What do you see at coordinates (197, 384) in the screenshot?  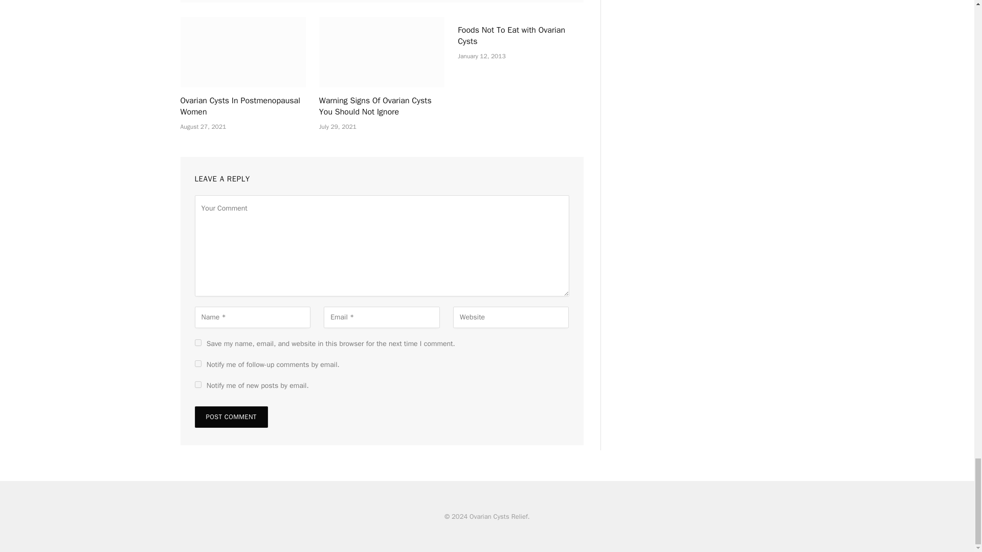 I see `subscribe` at bounding box center [197, 384].